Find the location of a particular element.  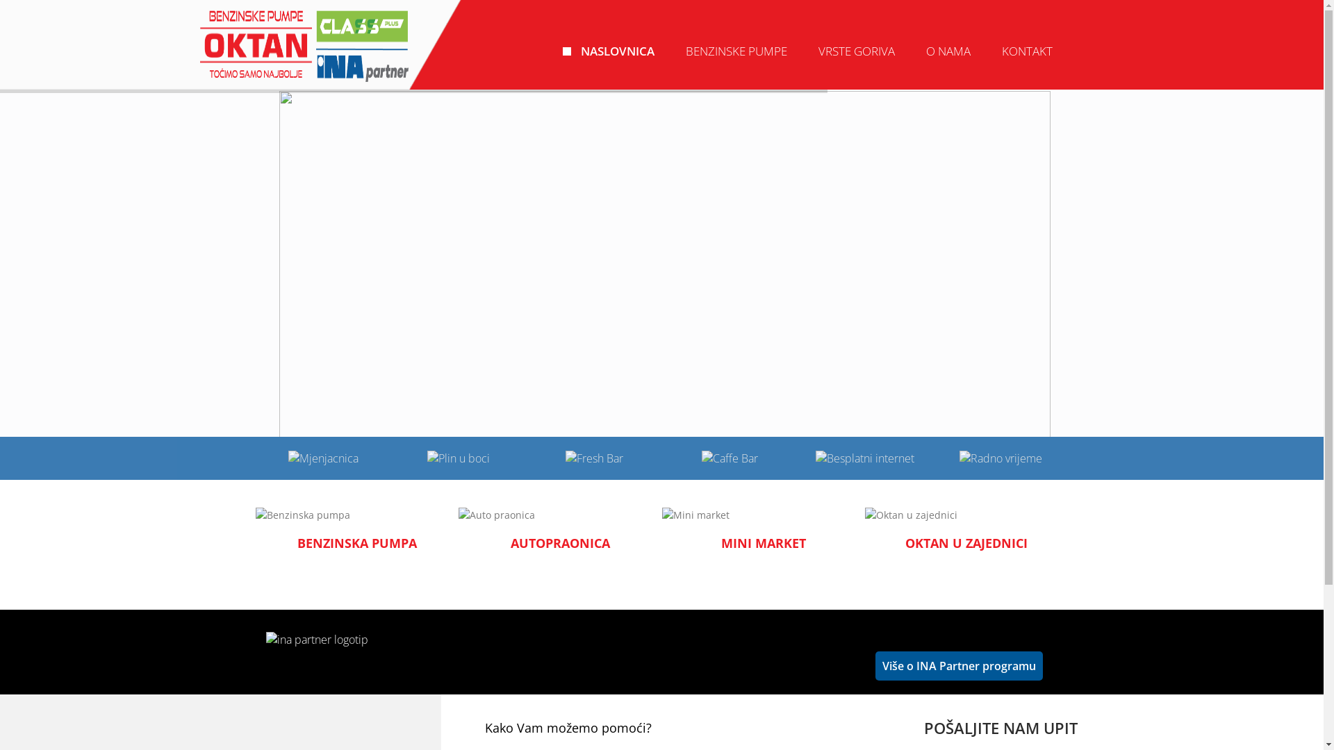

Fresh Bar is located at coordinates (595, 458).